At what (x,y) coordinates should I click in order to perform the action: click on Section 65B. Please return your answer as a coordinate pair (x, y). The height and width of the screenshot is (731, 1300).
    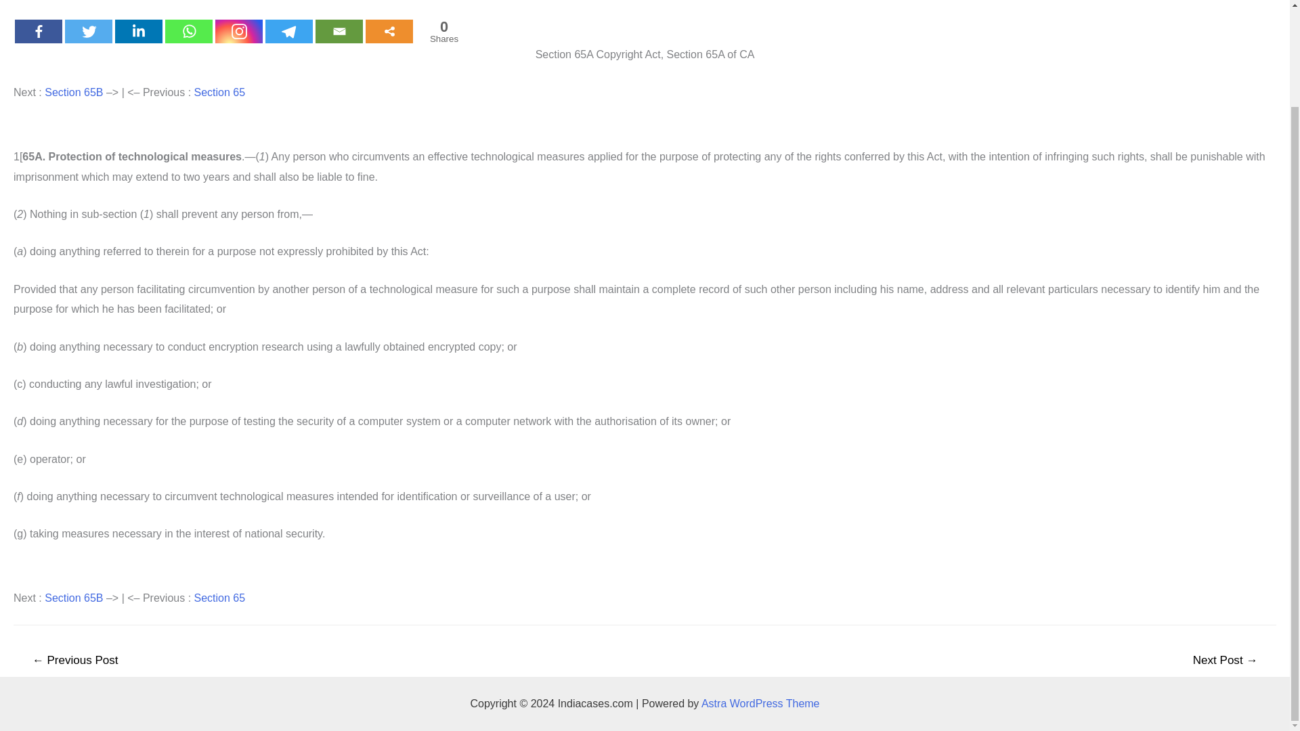
    Looking at the image, I should click on (73, 598).